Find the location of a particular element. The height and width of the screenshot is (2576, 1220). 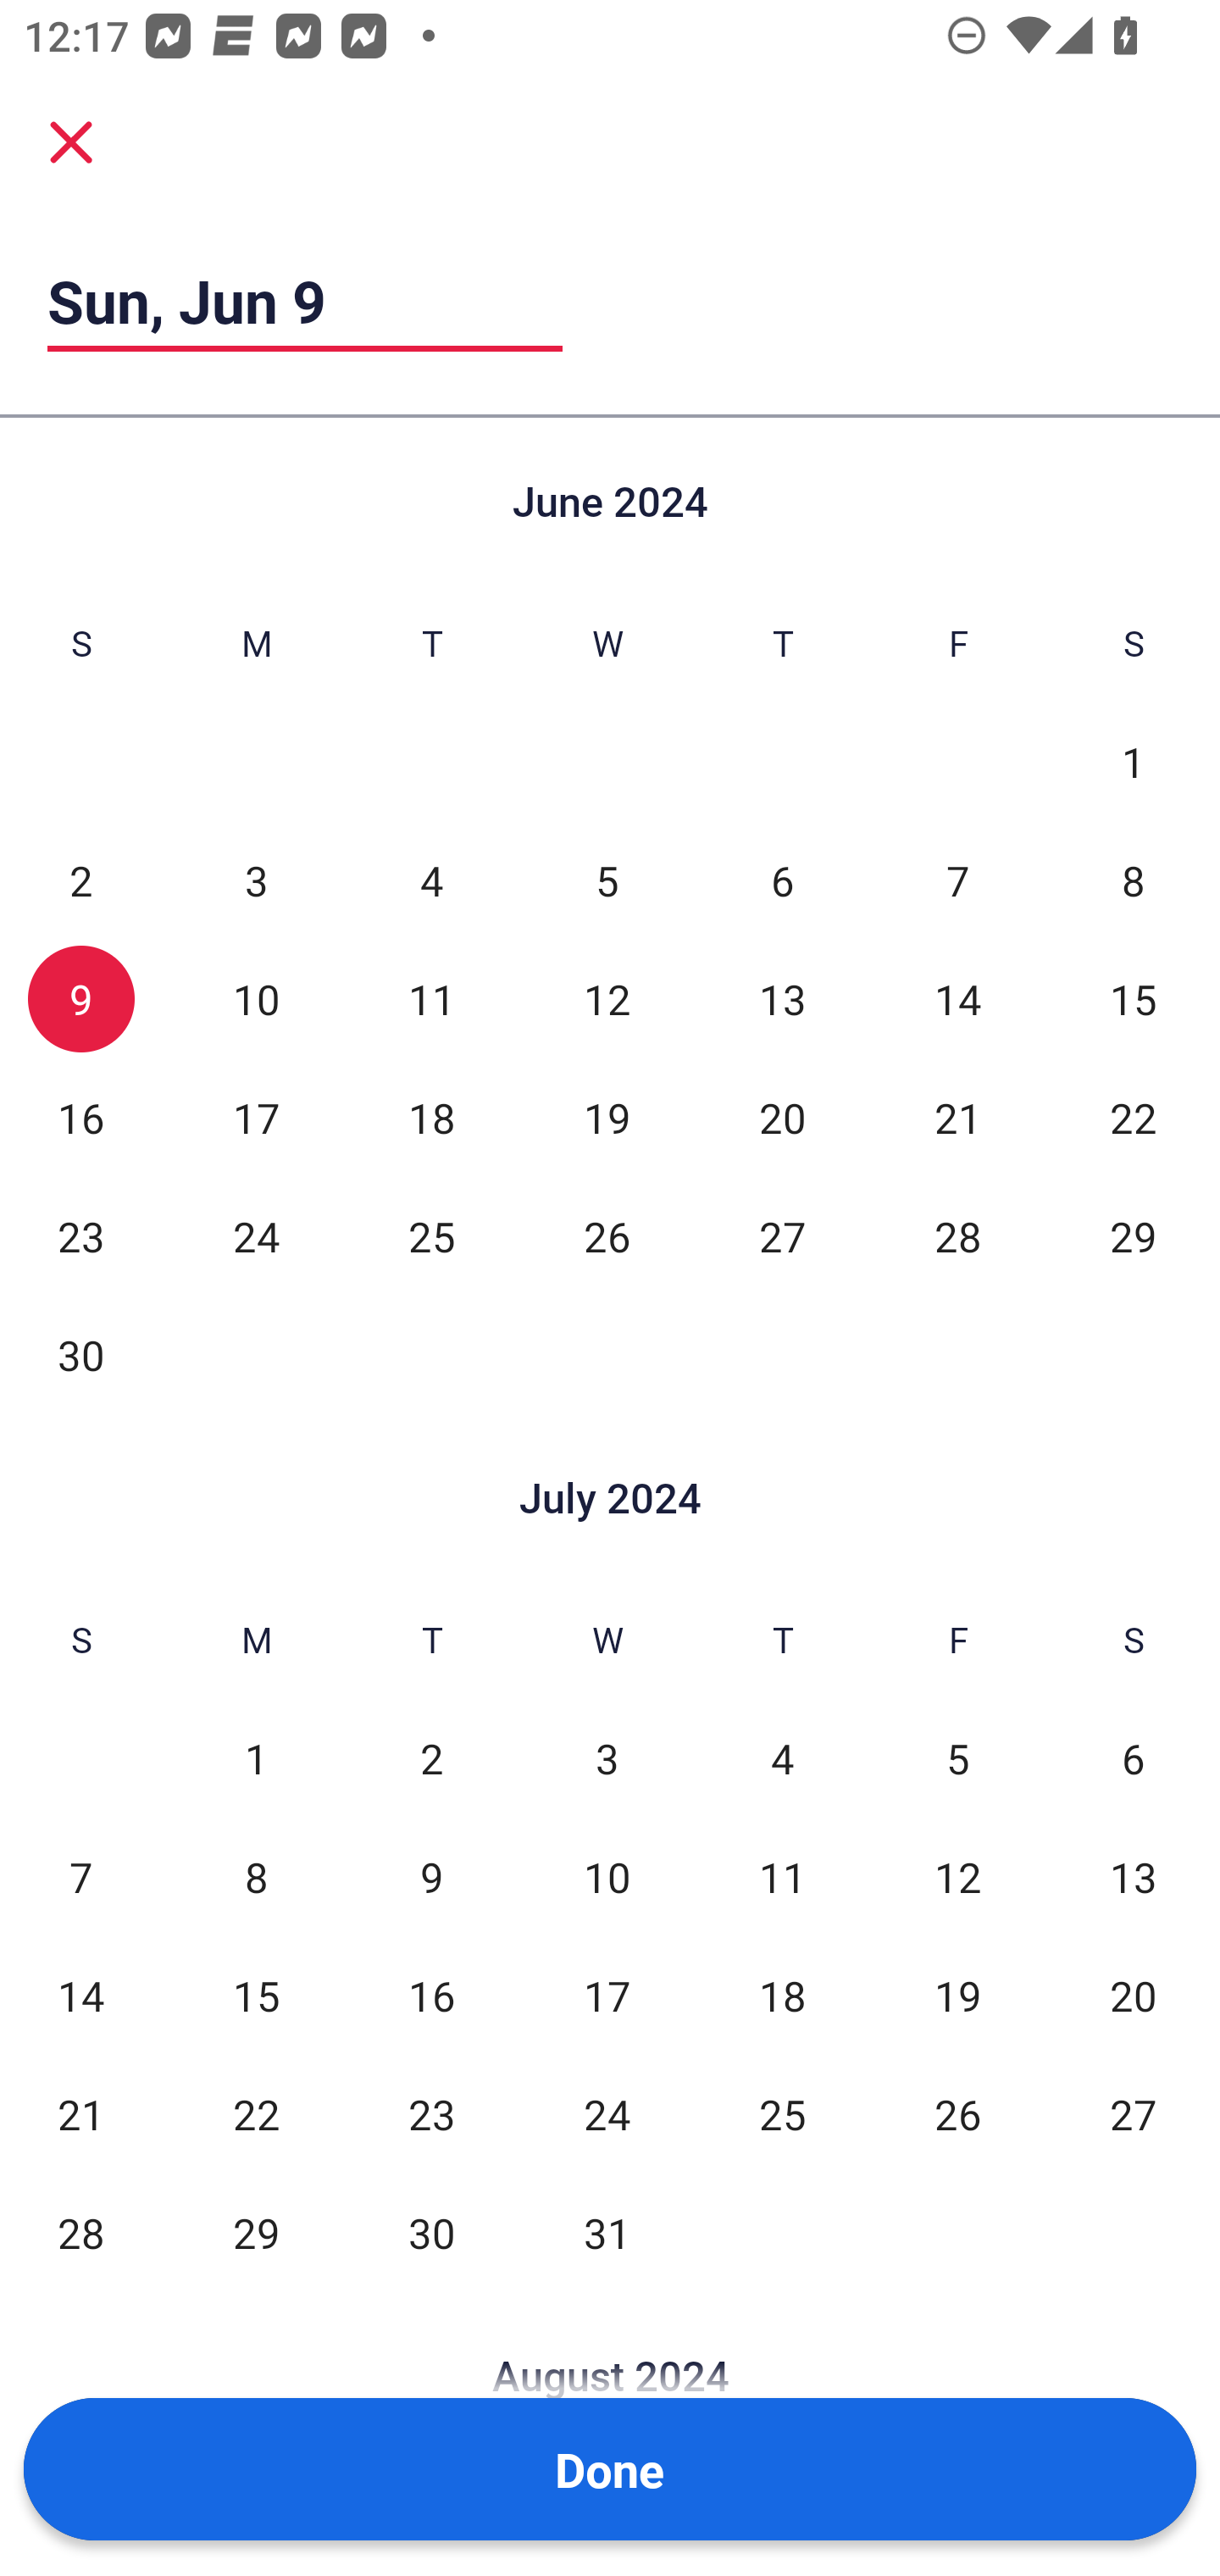

5 Fri, Jul 5, Not Selected is located at coordinates (957, 1759).